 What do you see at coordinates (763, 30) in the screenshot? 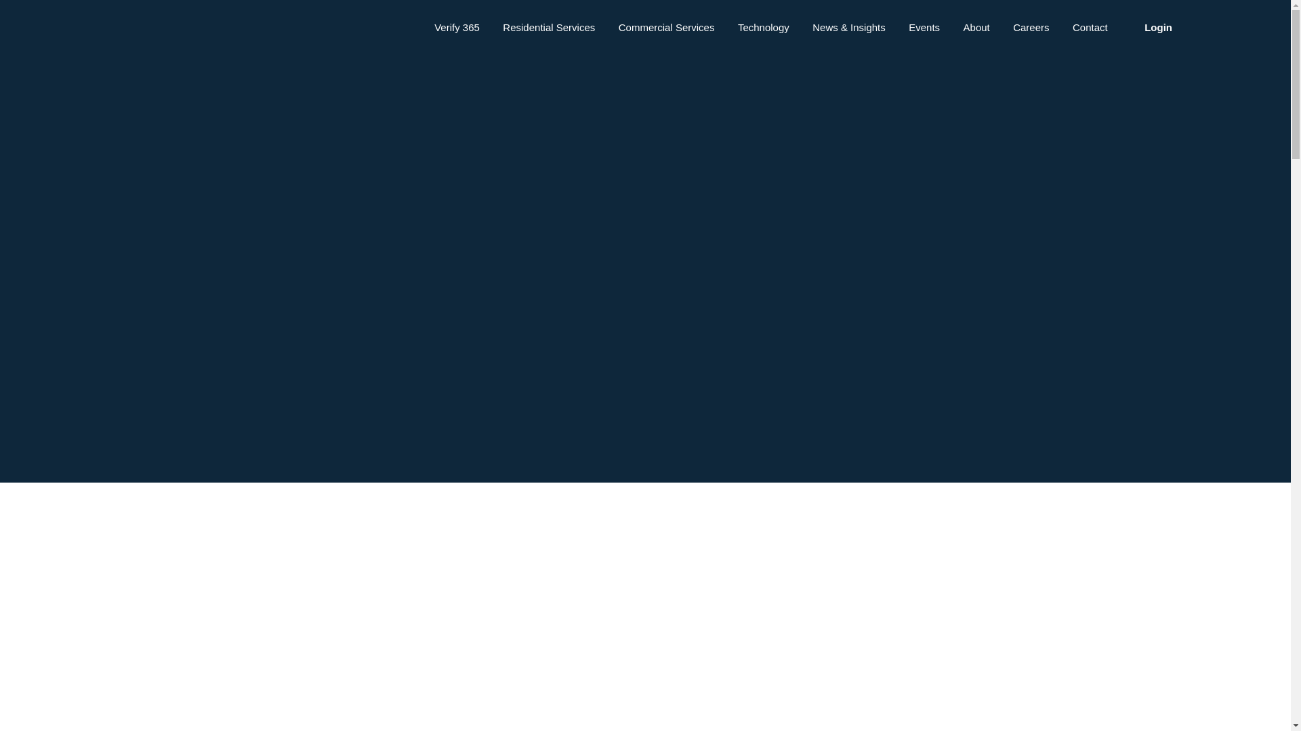
I see `Technology` at bounding box center [763, 30].